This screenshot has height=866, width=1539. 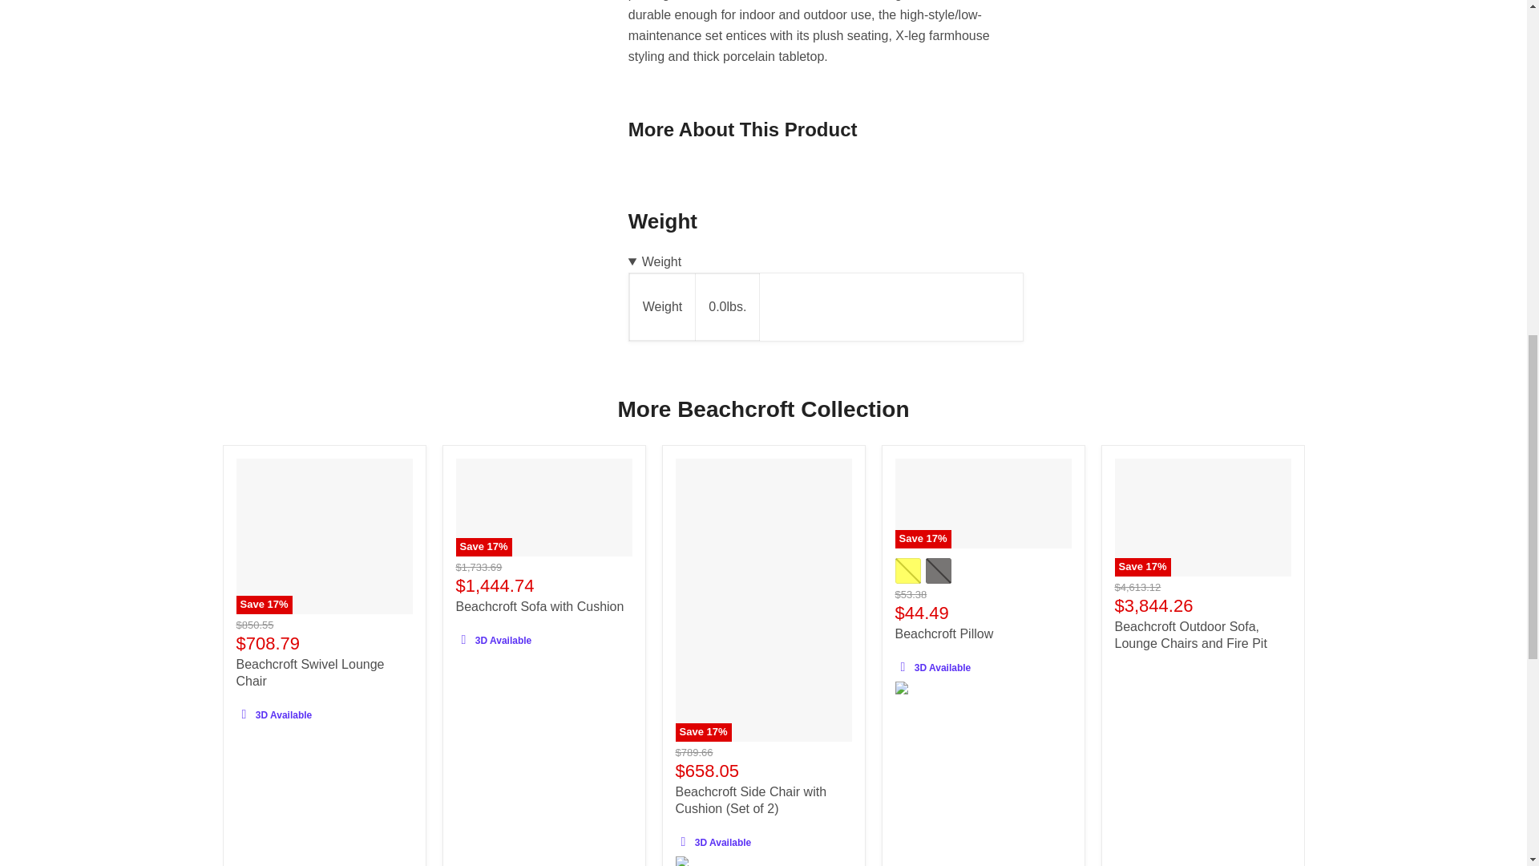 I want to click on 3D Viewing Available, so click(x=683, y=841).